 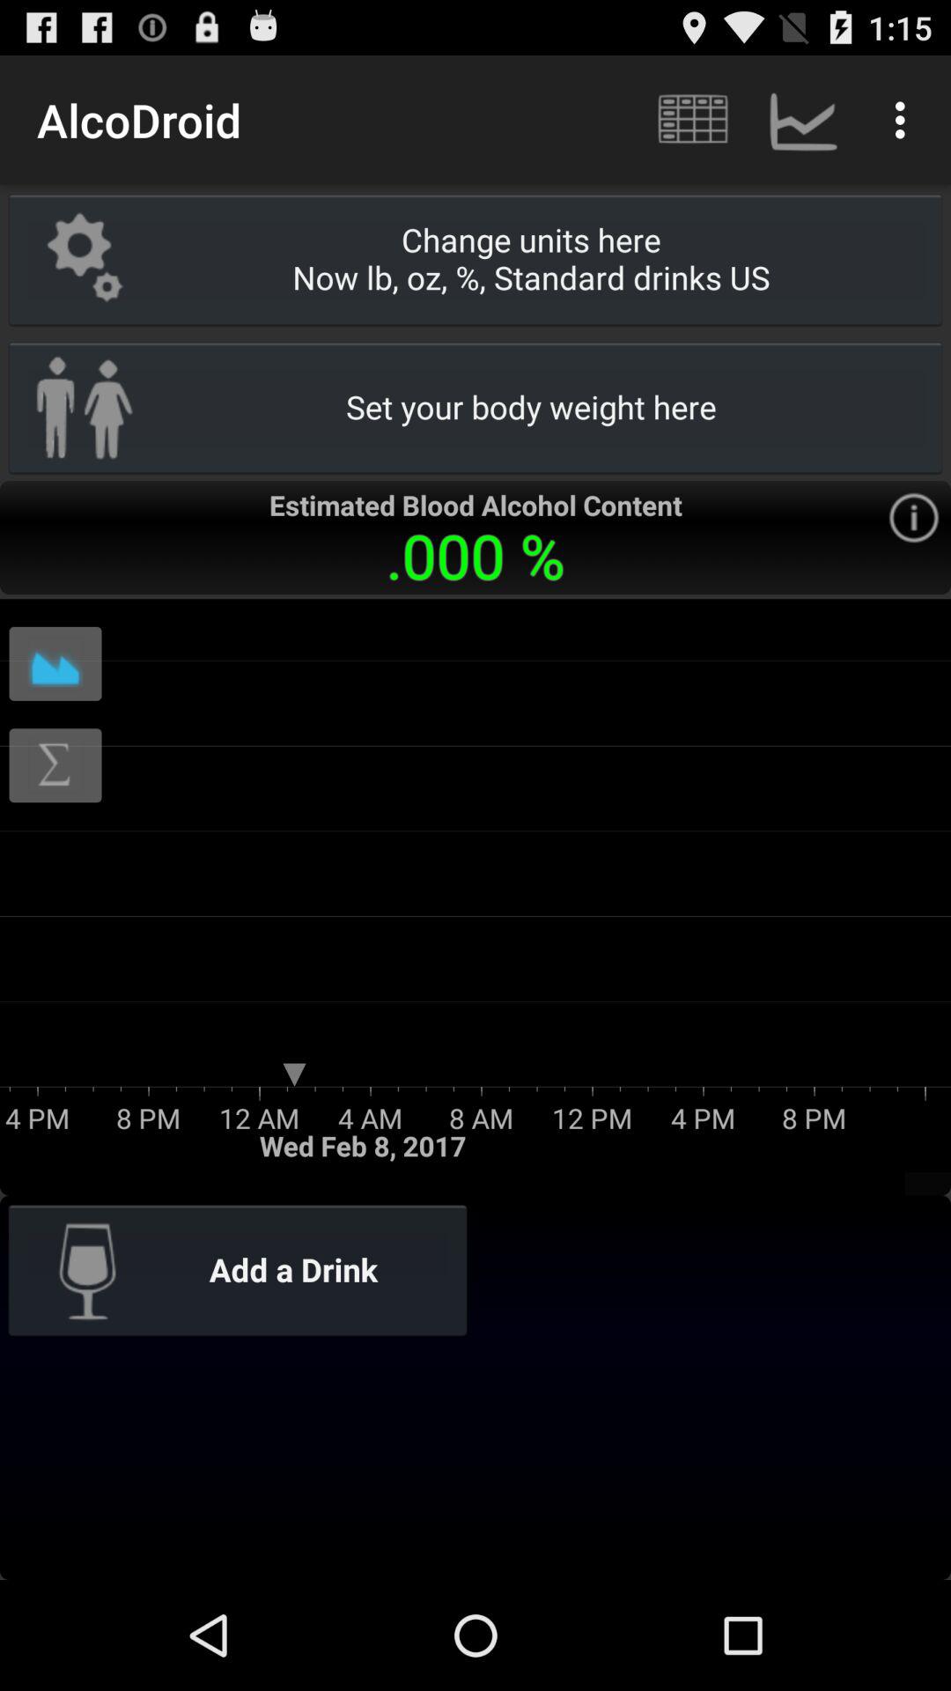 I want to click on show information, so click(x=914, y=518).